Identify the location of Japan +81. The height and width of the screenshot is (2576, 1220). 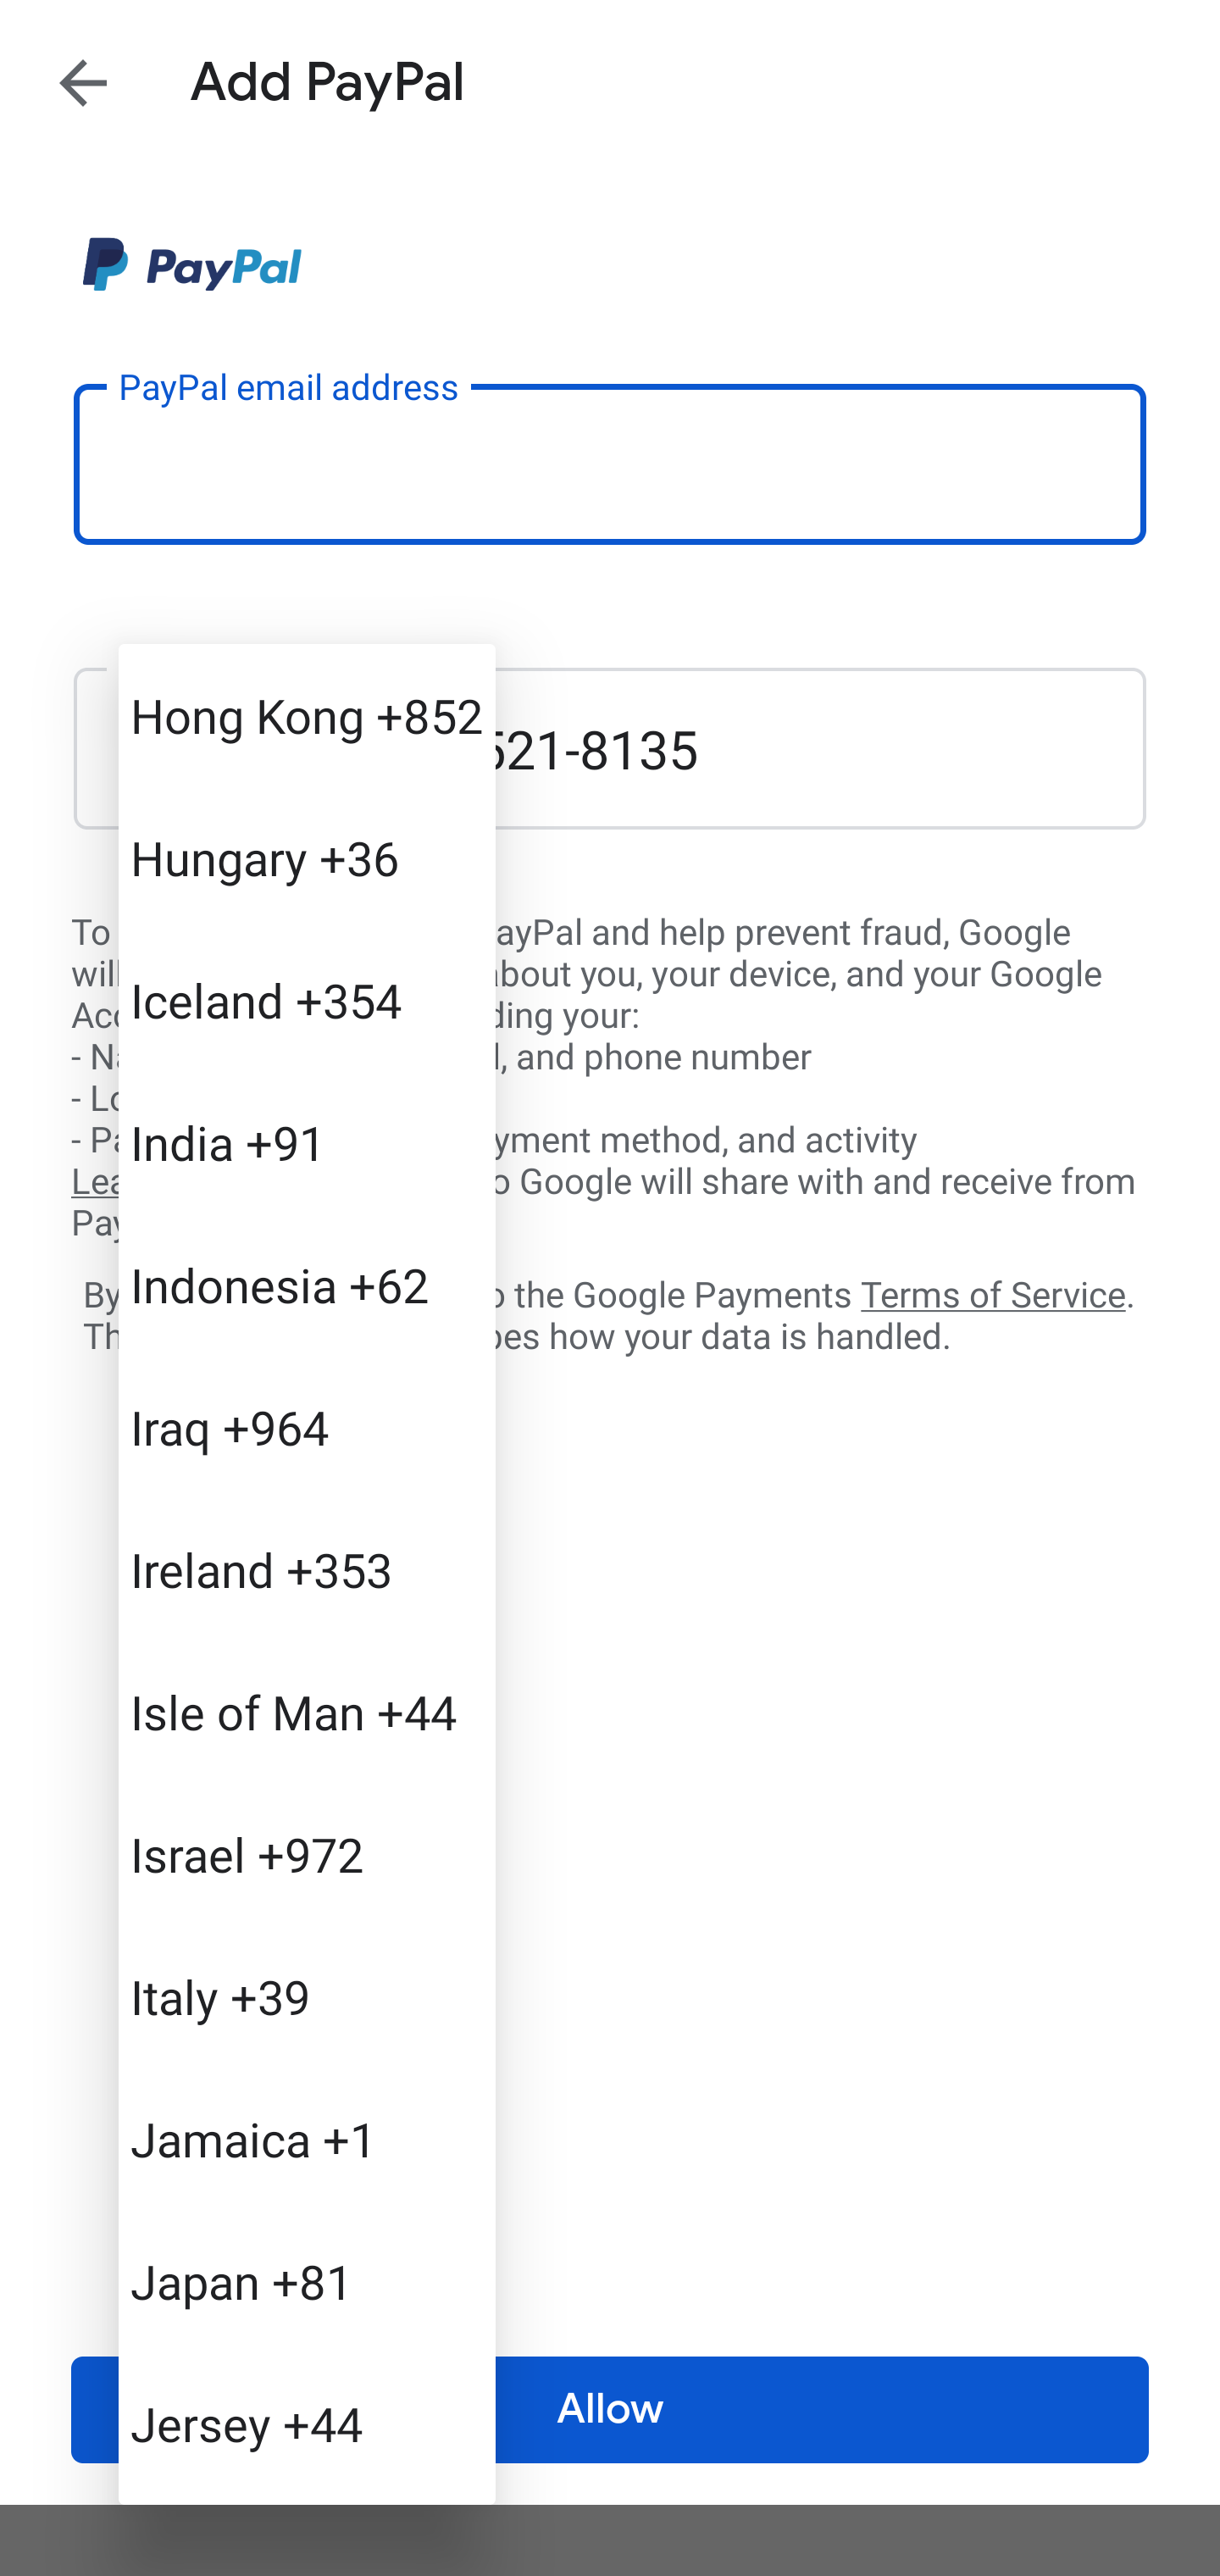
(307, 2281).